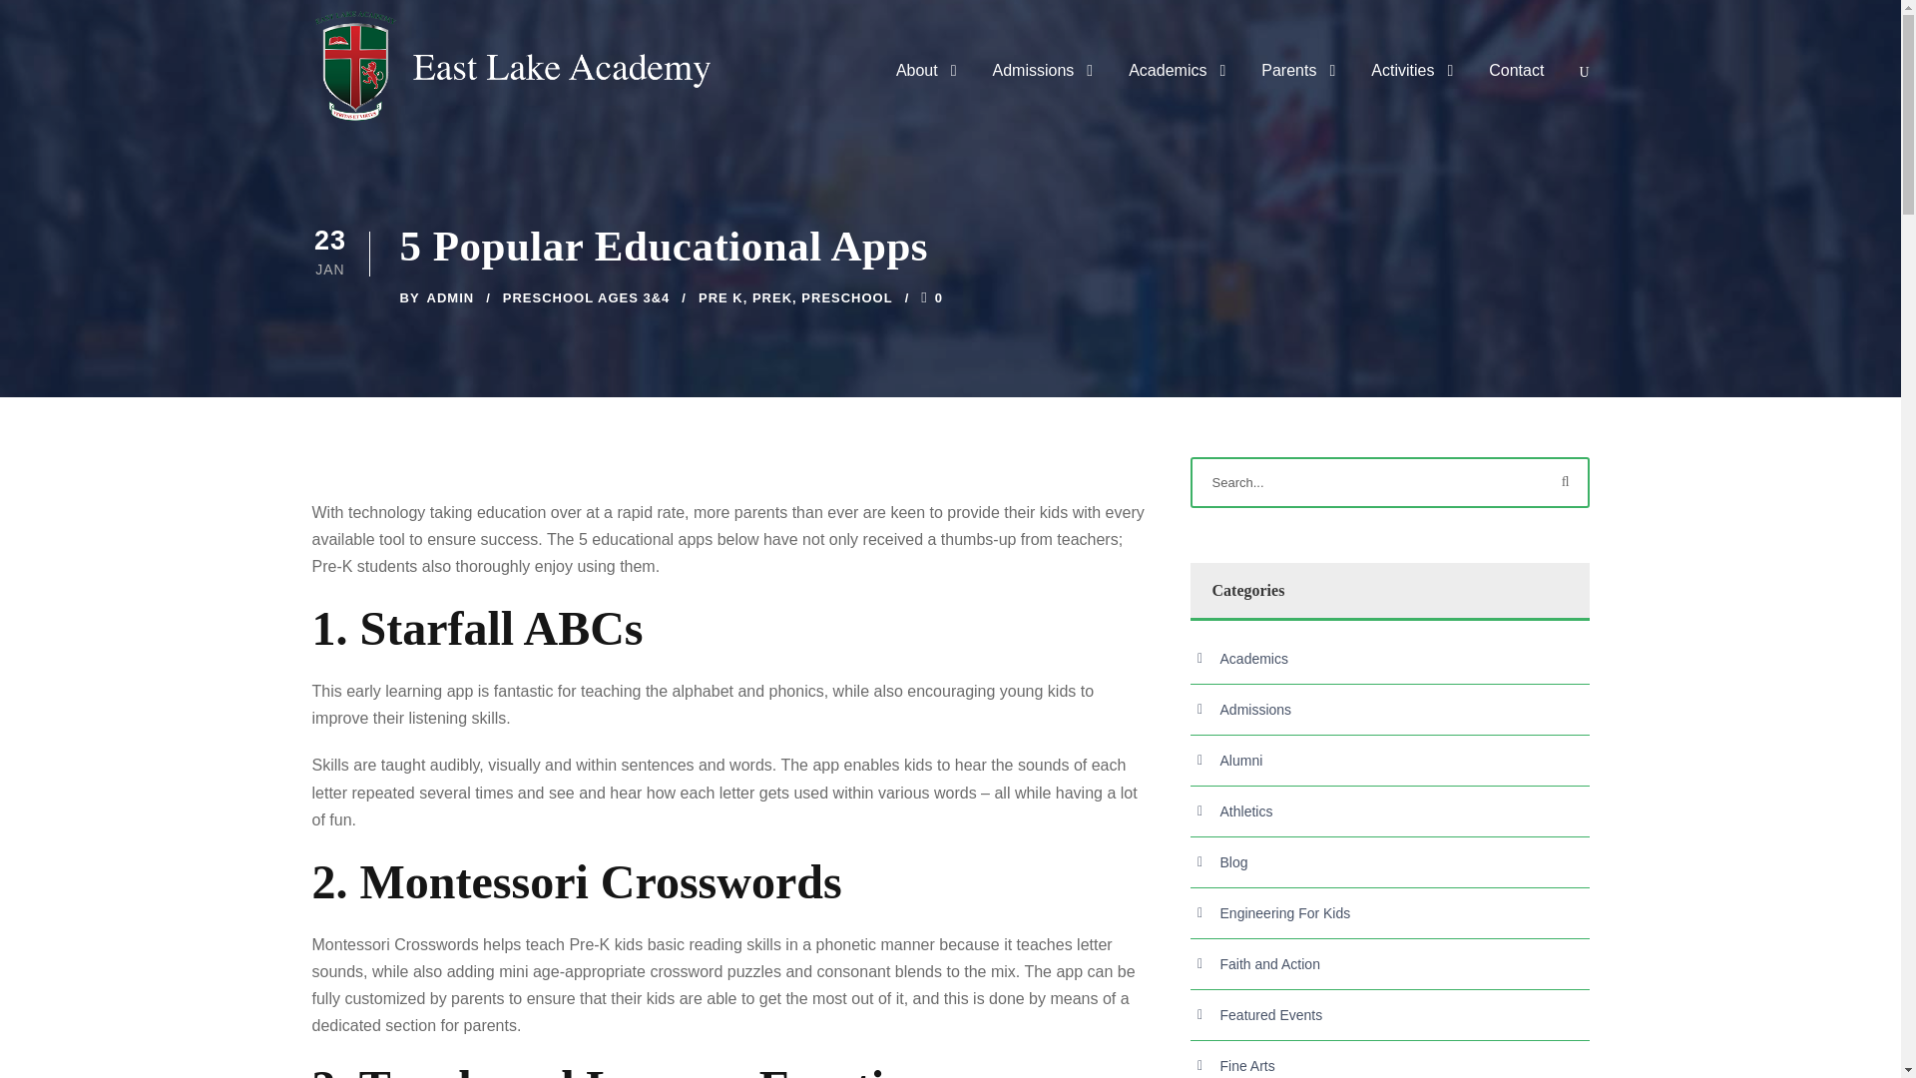  What do you see at coordinates (451, 297) in the screenshot?
I see `Posts by admin` at bounding box center [451, 297].